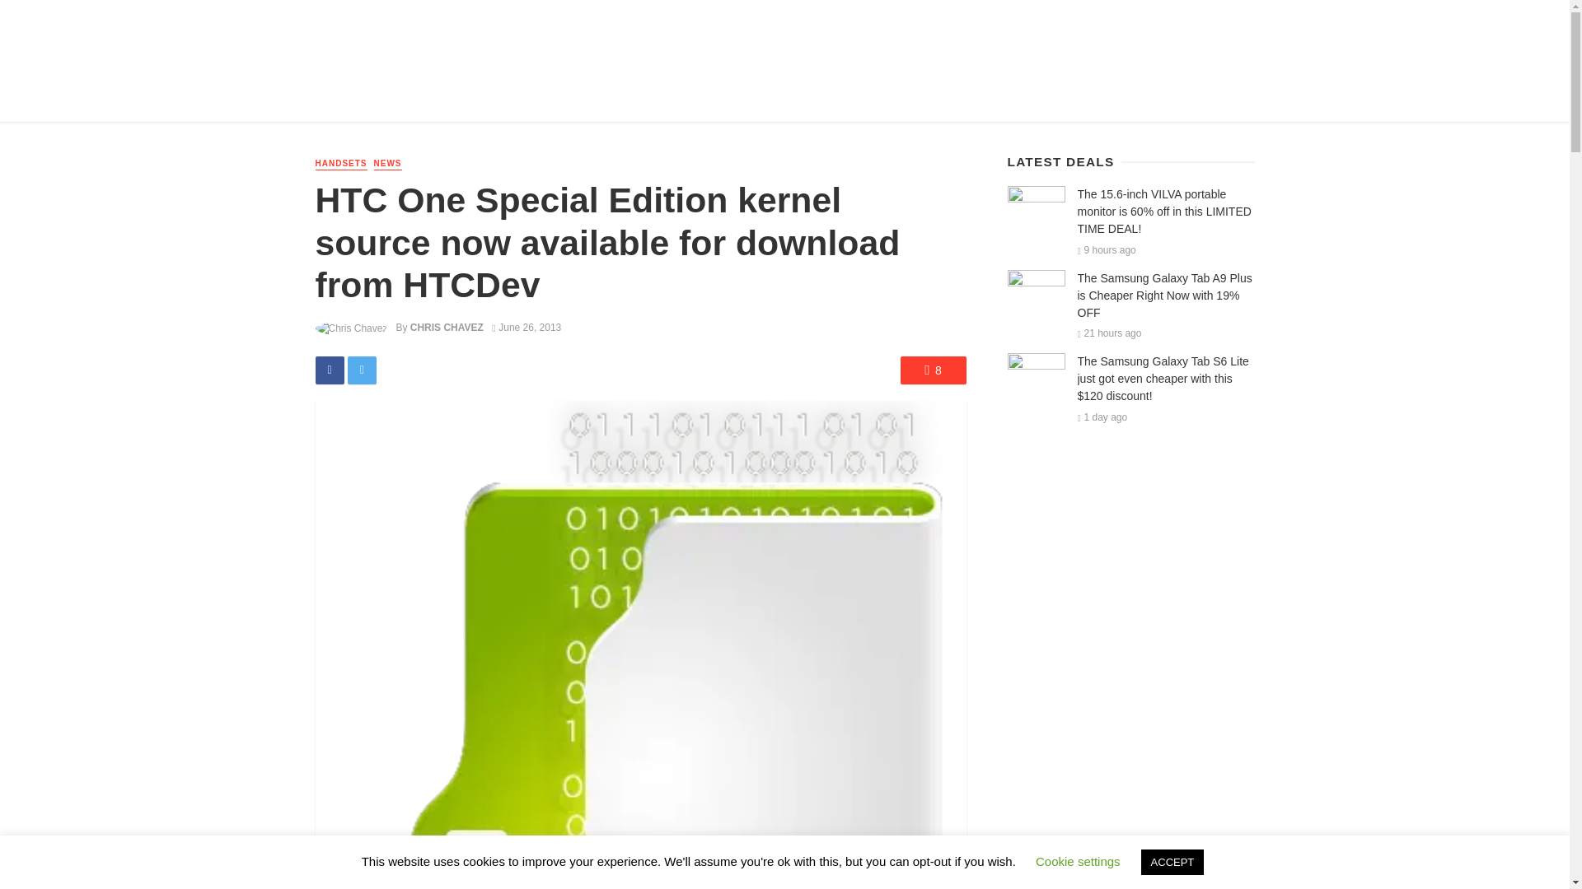 The image size is (1582, 889). I want to click on 8, so click(933, 370).